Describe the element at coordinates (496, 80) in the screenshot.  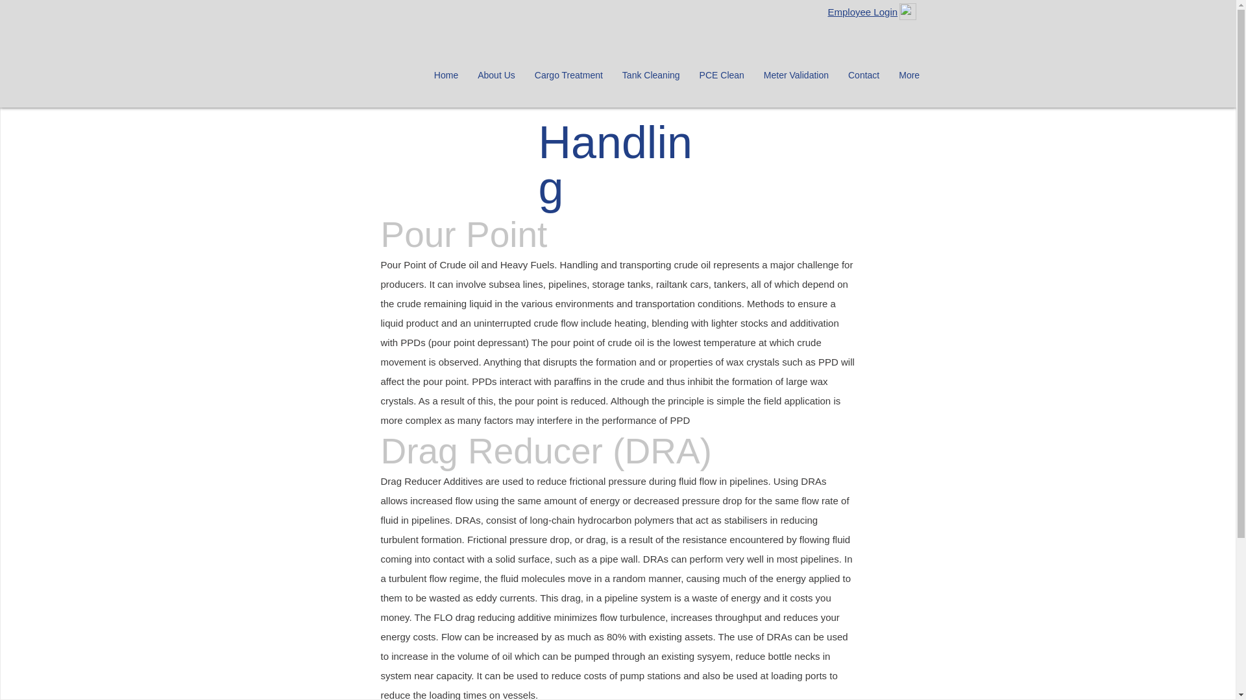
I see `About Us` at that location.